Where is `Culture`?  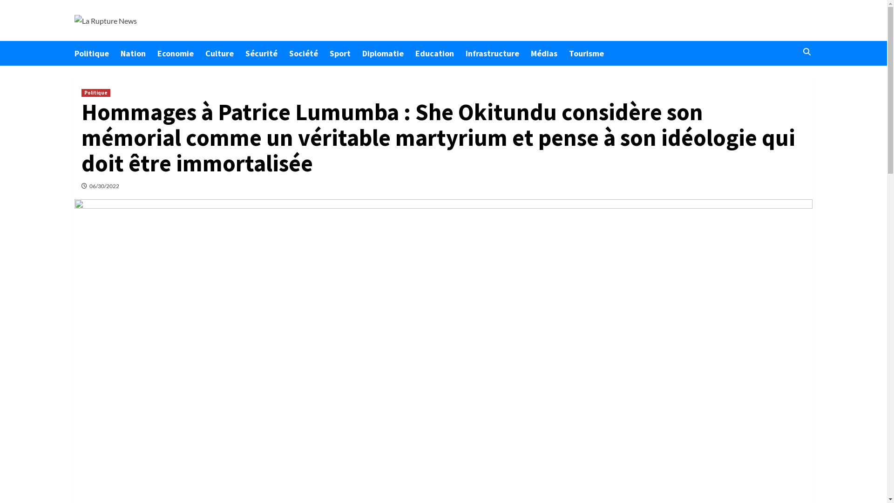
Culture is located at coordinates (225, 53).